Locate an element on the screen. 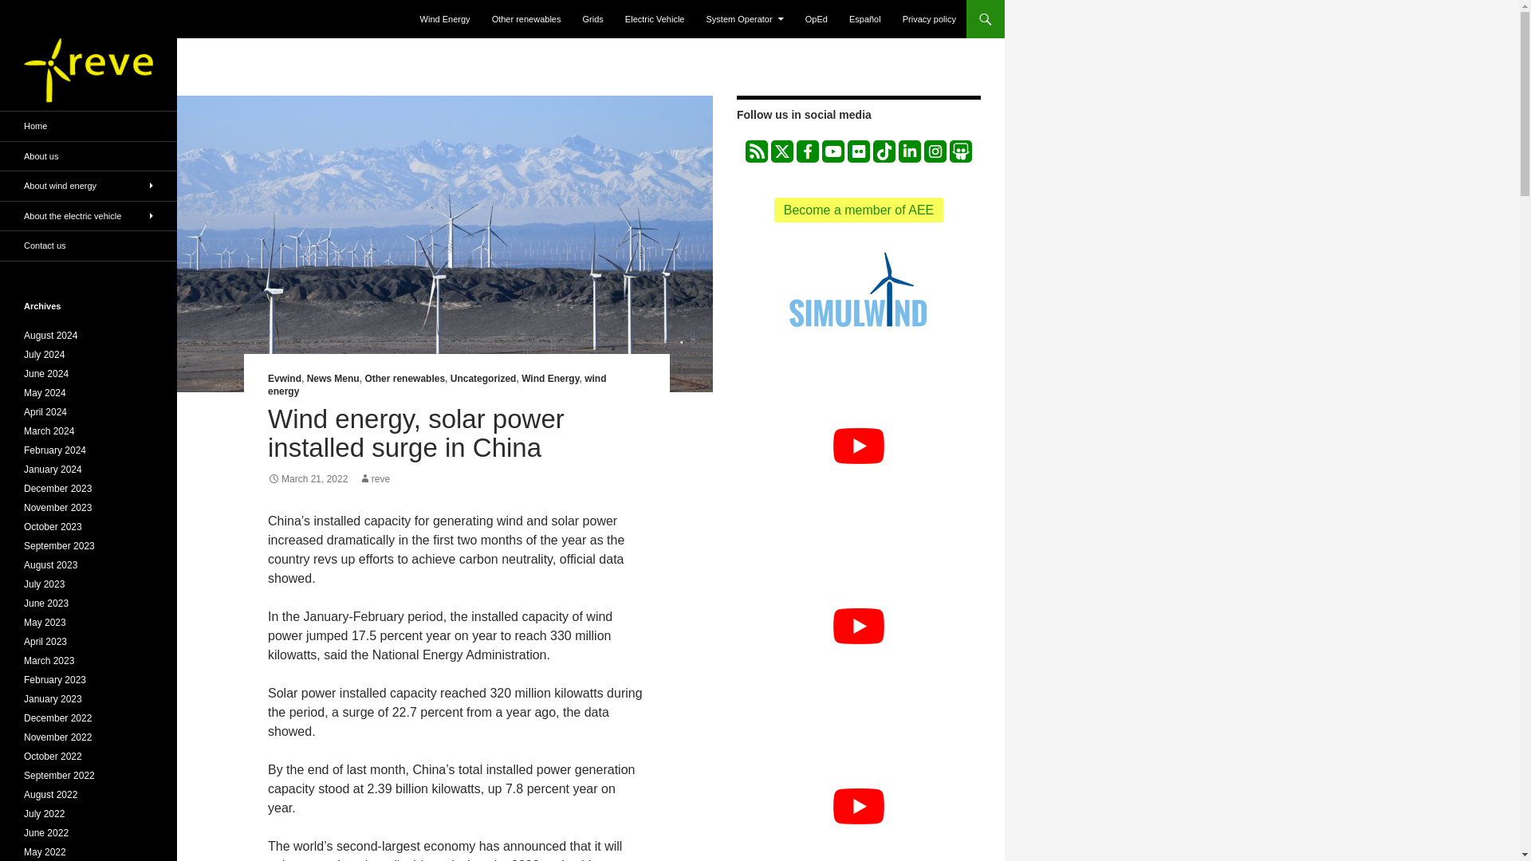 The image size is (1531, 861). Wind Energy is located at coordinates (550, 378).